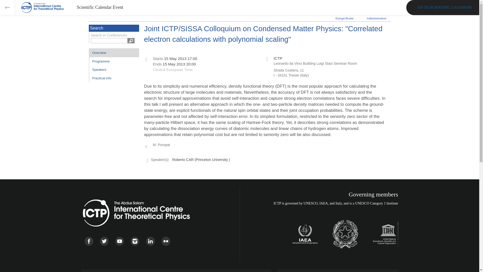 The width and height of the screenshot is (483, 272). What do you see at coordinates (114, 53) in the screenshot?
I see `Overview` at bounding box center [114, 53].